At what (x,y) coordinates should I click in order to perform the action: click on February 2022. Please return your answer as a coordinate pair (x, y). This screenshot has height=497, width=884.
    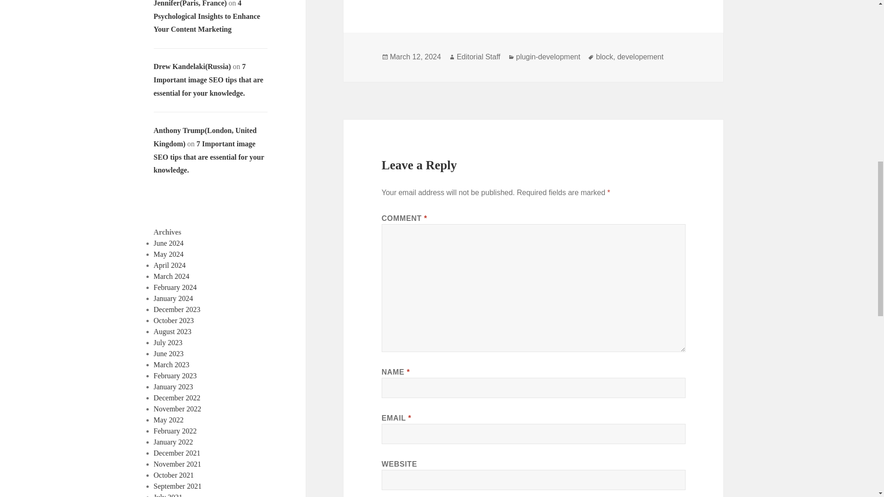
    Looking at the image, I should click on (175, 431).